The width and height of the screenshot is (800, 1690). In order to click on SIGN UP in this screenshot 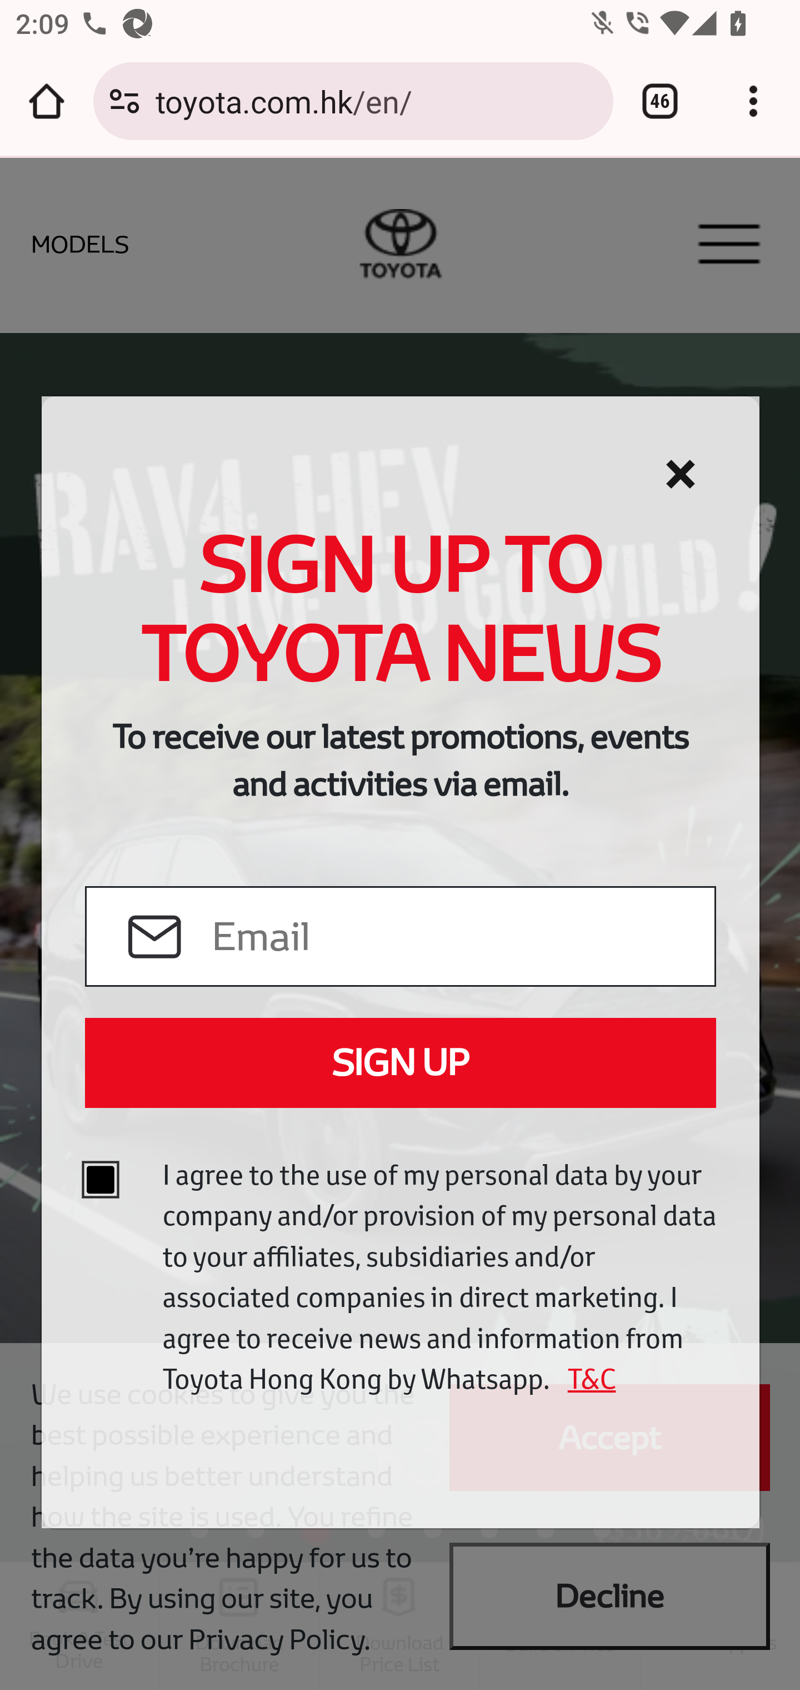, I will do `click(400, 1063)`.